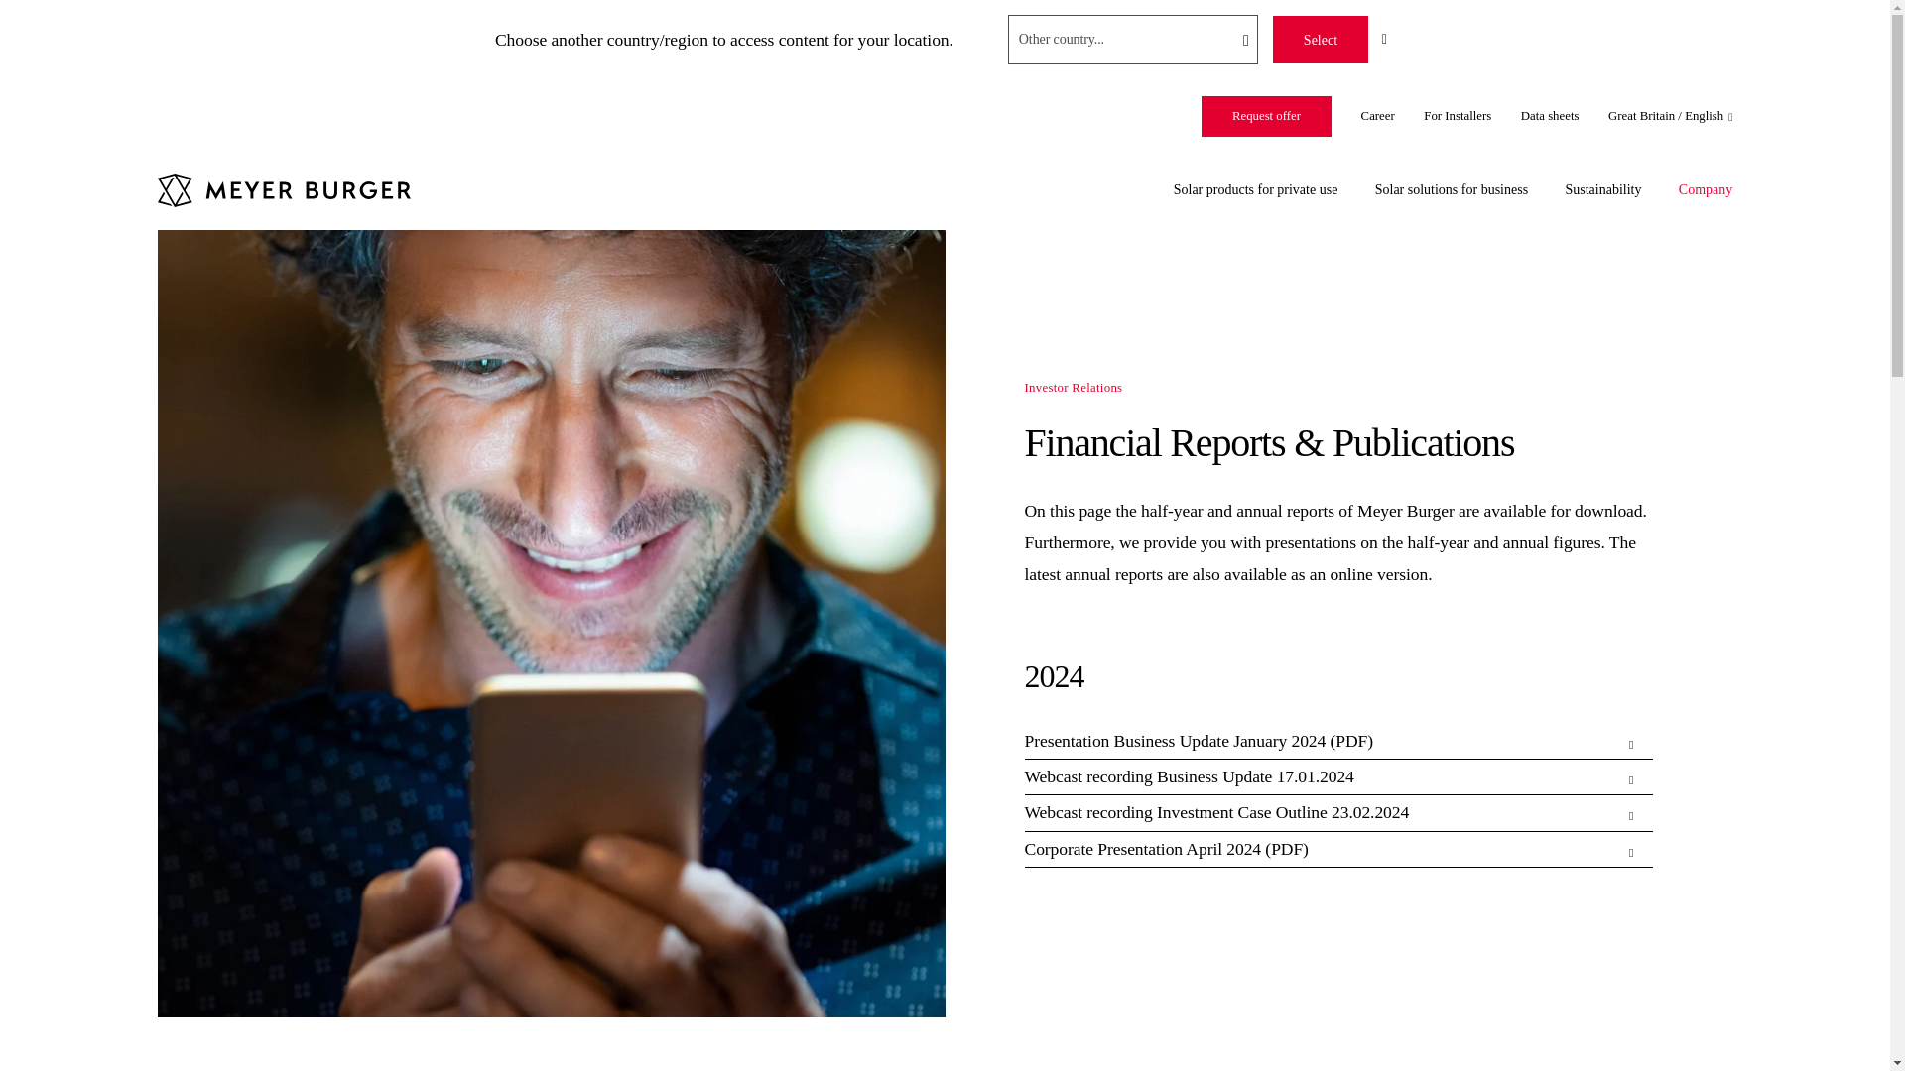 Image resolution: width=1905 pixels, height=1071 pixels. Describe the element at coordinates (1320, 40) in the screenshot. I see `SELECT` at that location.